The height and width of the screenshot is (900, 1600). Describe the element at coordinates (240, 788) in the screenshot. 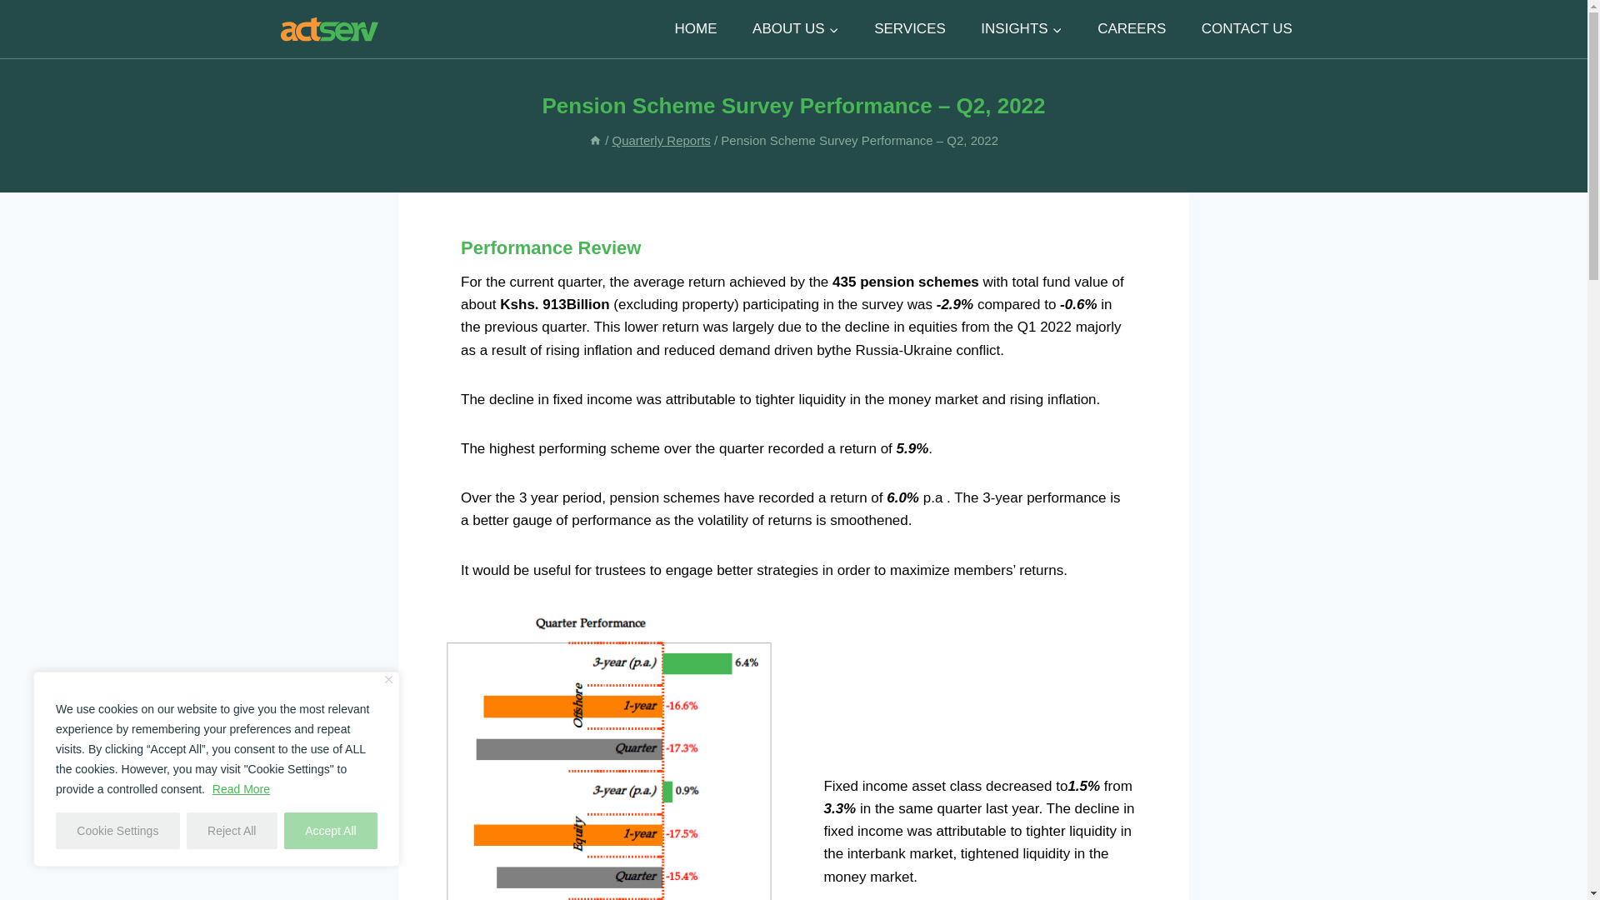

I see `Read More` at that location.